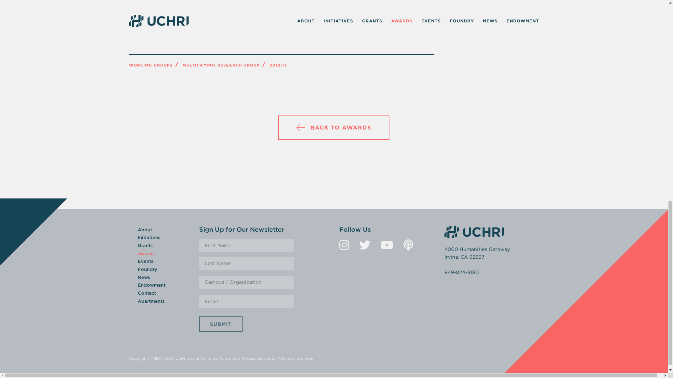  I want to click on Foundry, so click(147, 269).